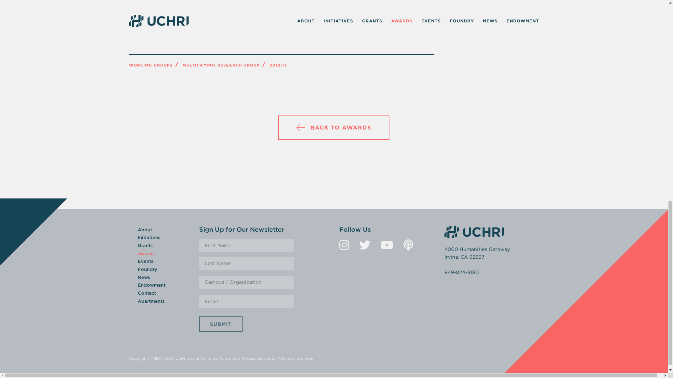  I want to click on Foundry, so click(147, 269).